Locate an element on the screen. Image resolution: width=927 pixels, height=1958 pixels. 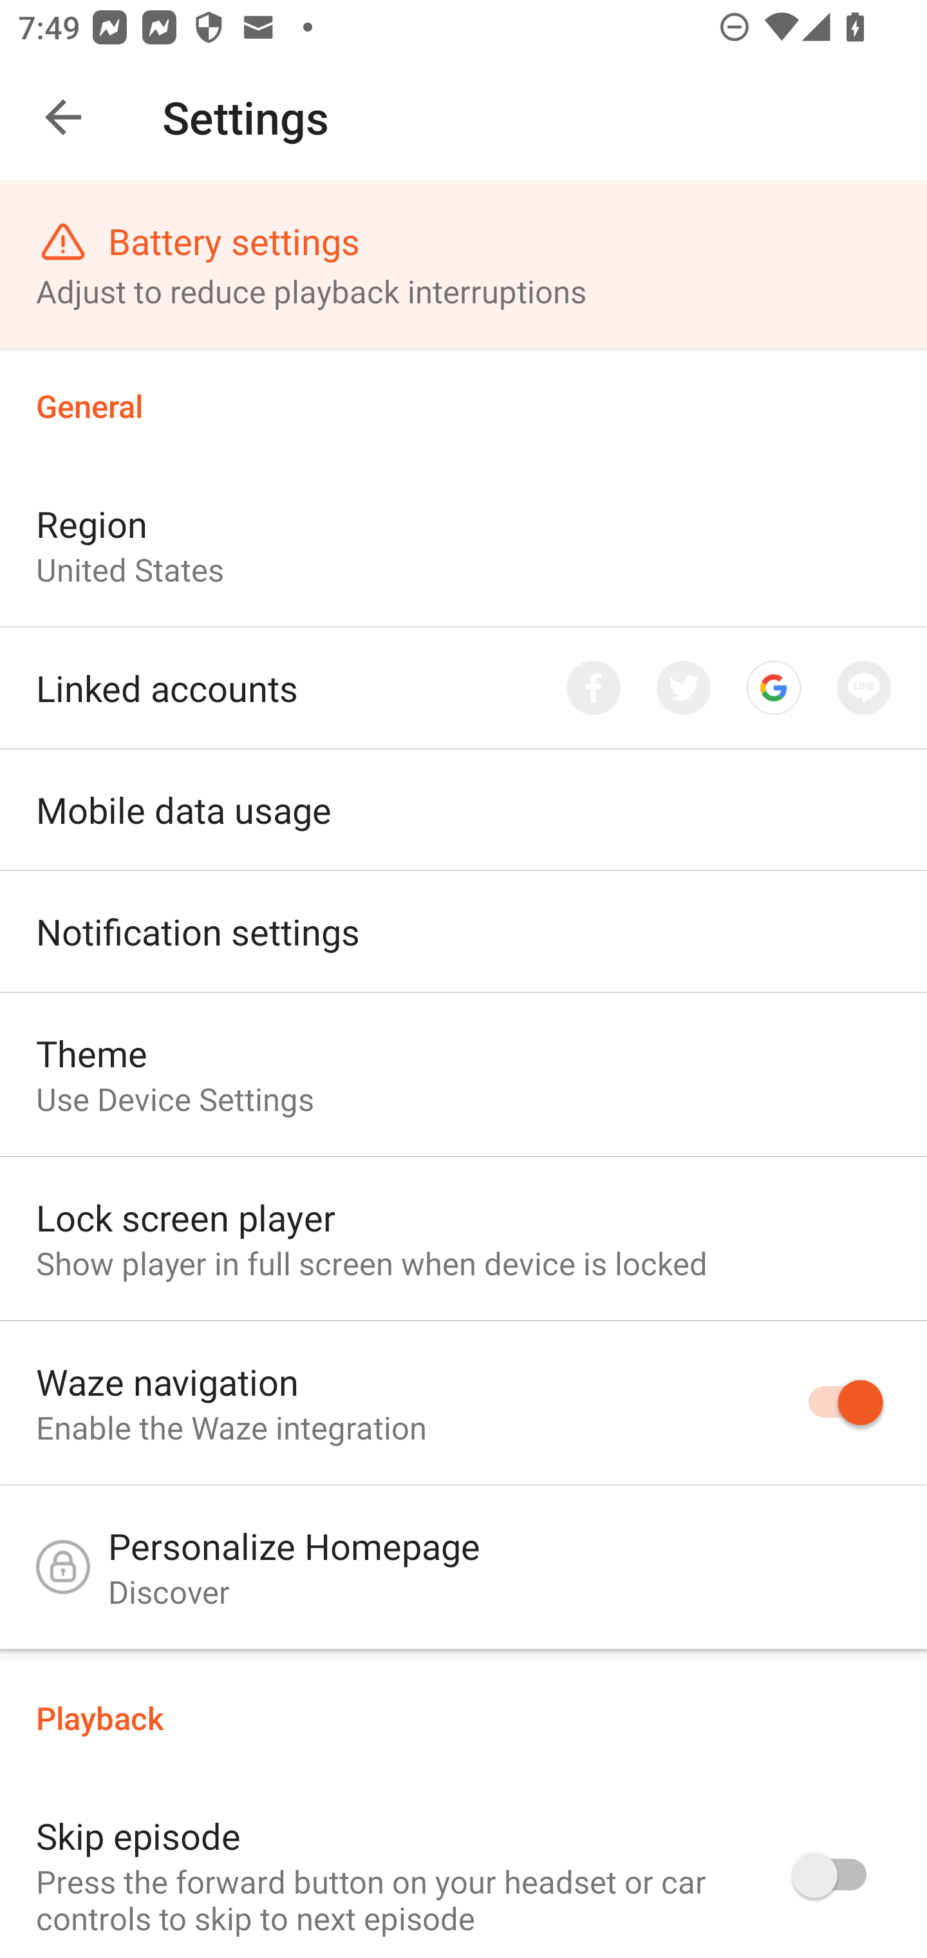
Waze navigation Enable the Waze integration is located at coordinates (464, 1404).